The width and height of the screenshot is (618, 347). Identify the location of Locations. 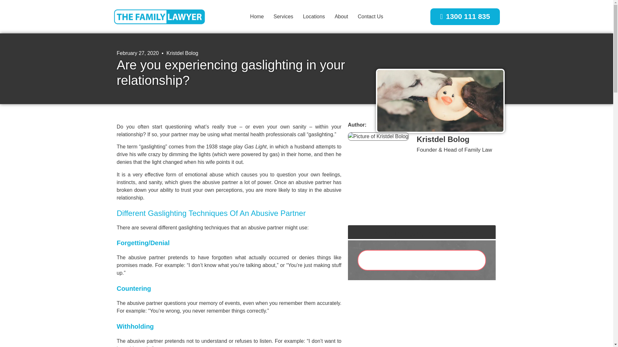
(314, 17).